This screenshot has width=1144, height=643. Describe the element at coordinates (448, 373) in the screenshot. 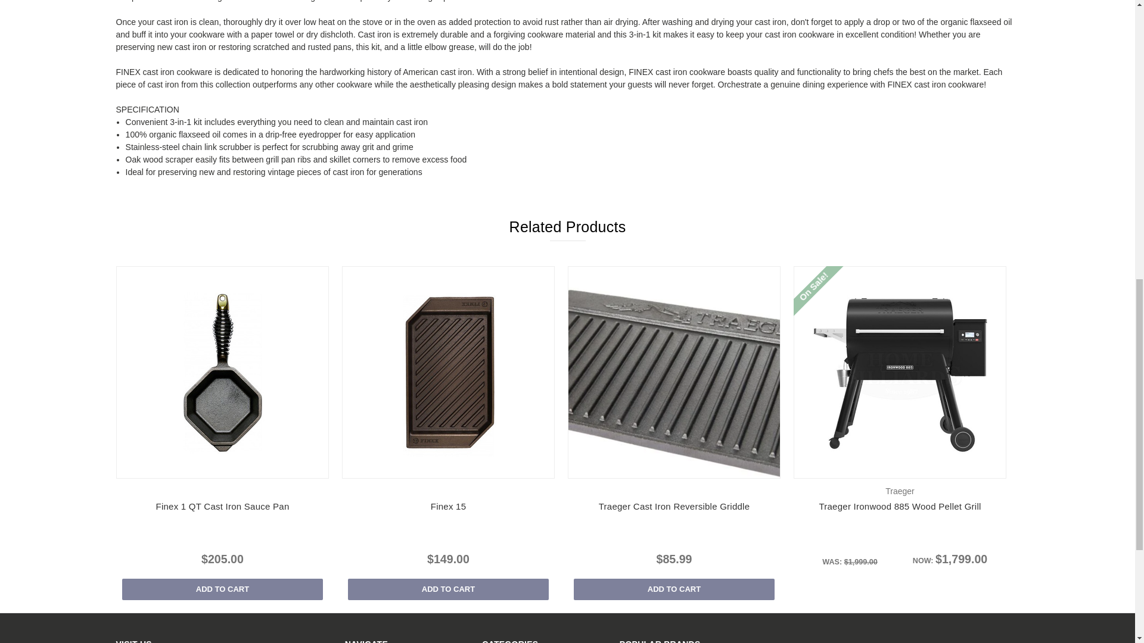

I see `Finex 15` at that location.